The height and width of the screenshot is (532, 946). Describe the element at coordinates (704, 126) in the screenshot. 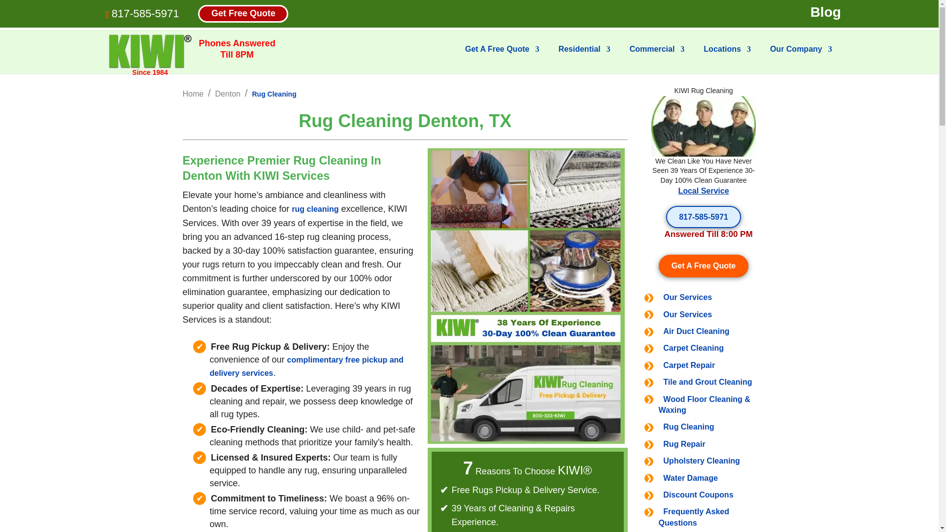

I see `Carpet Cleaners From Kiwi` at that location.